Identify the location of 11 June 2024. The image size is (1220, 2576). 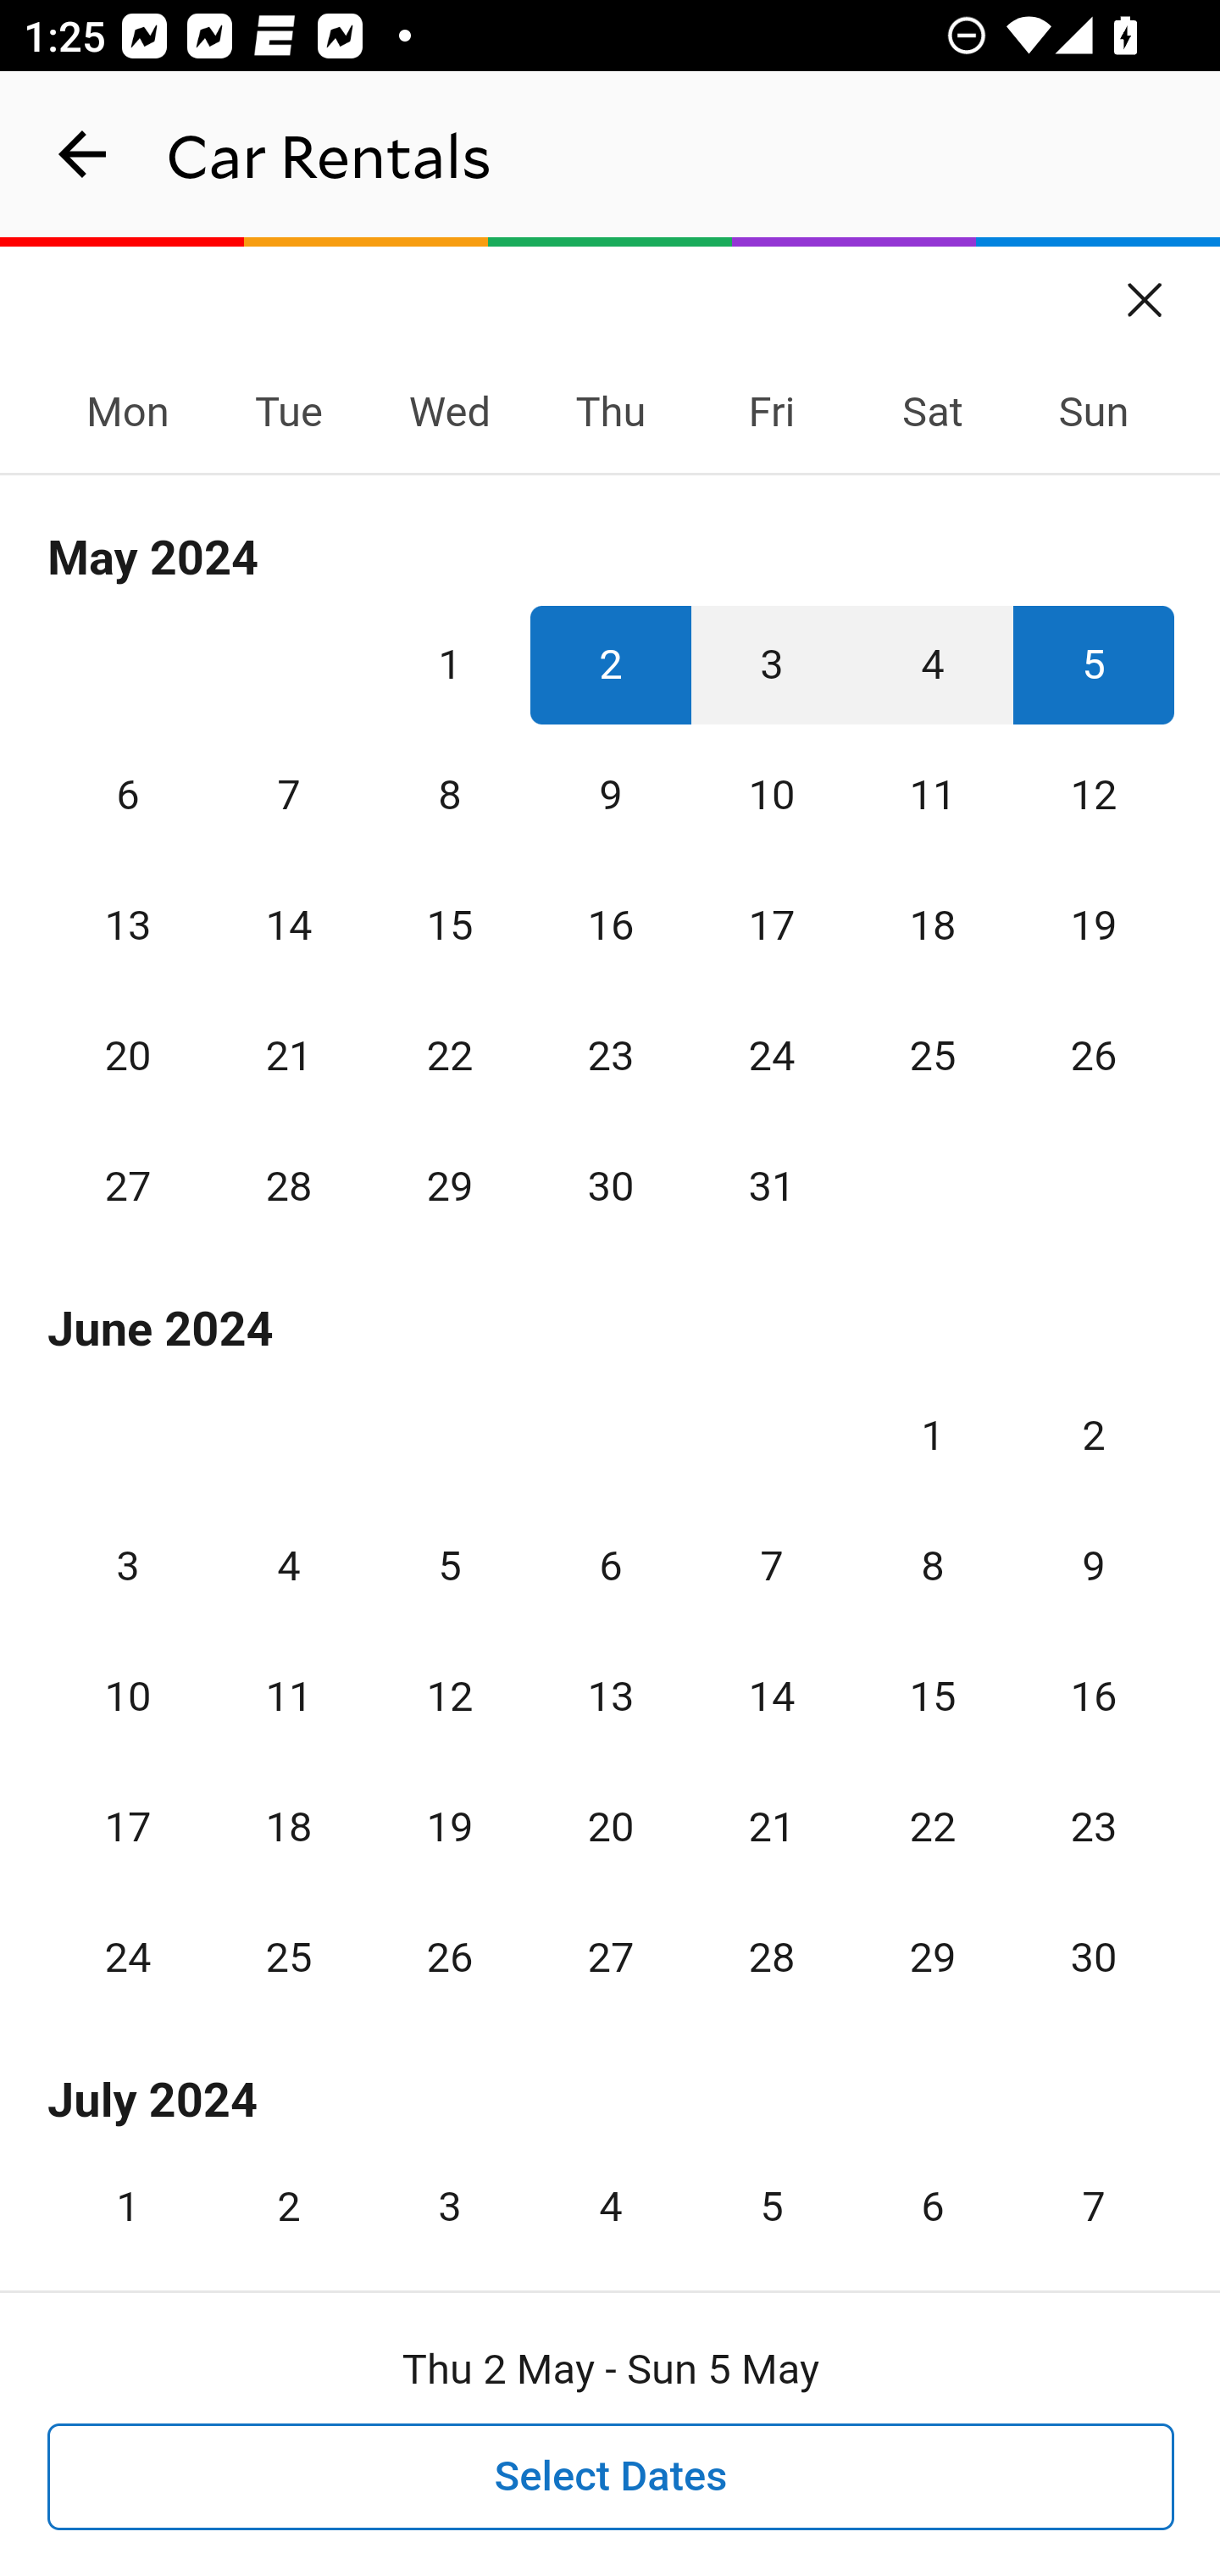
(288, 1697).